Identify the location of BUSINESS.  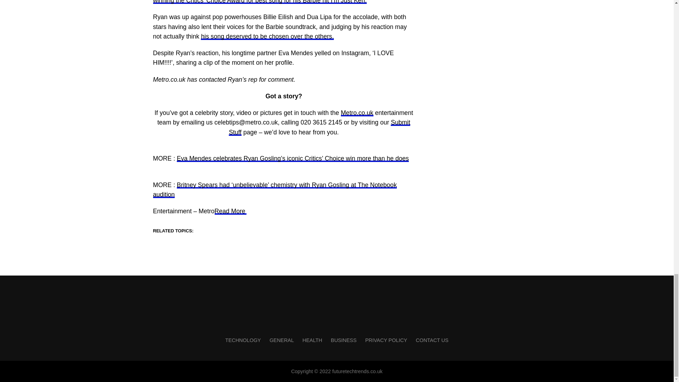
(344, 340).